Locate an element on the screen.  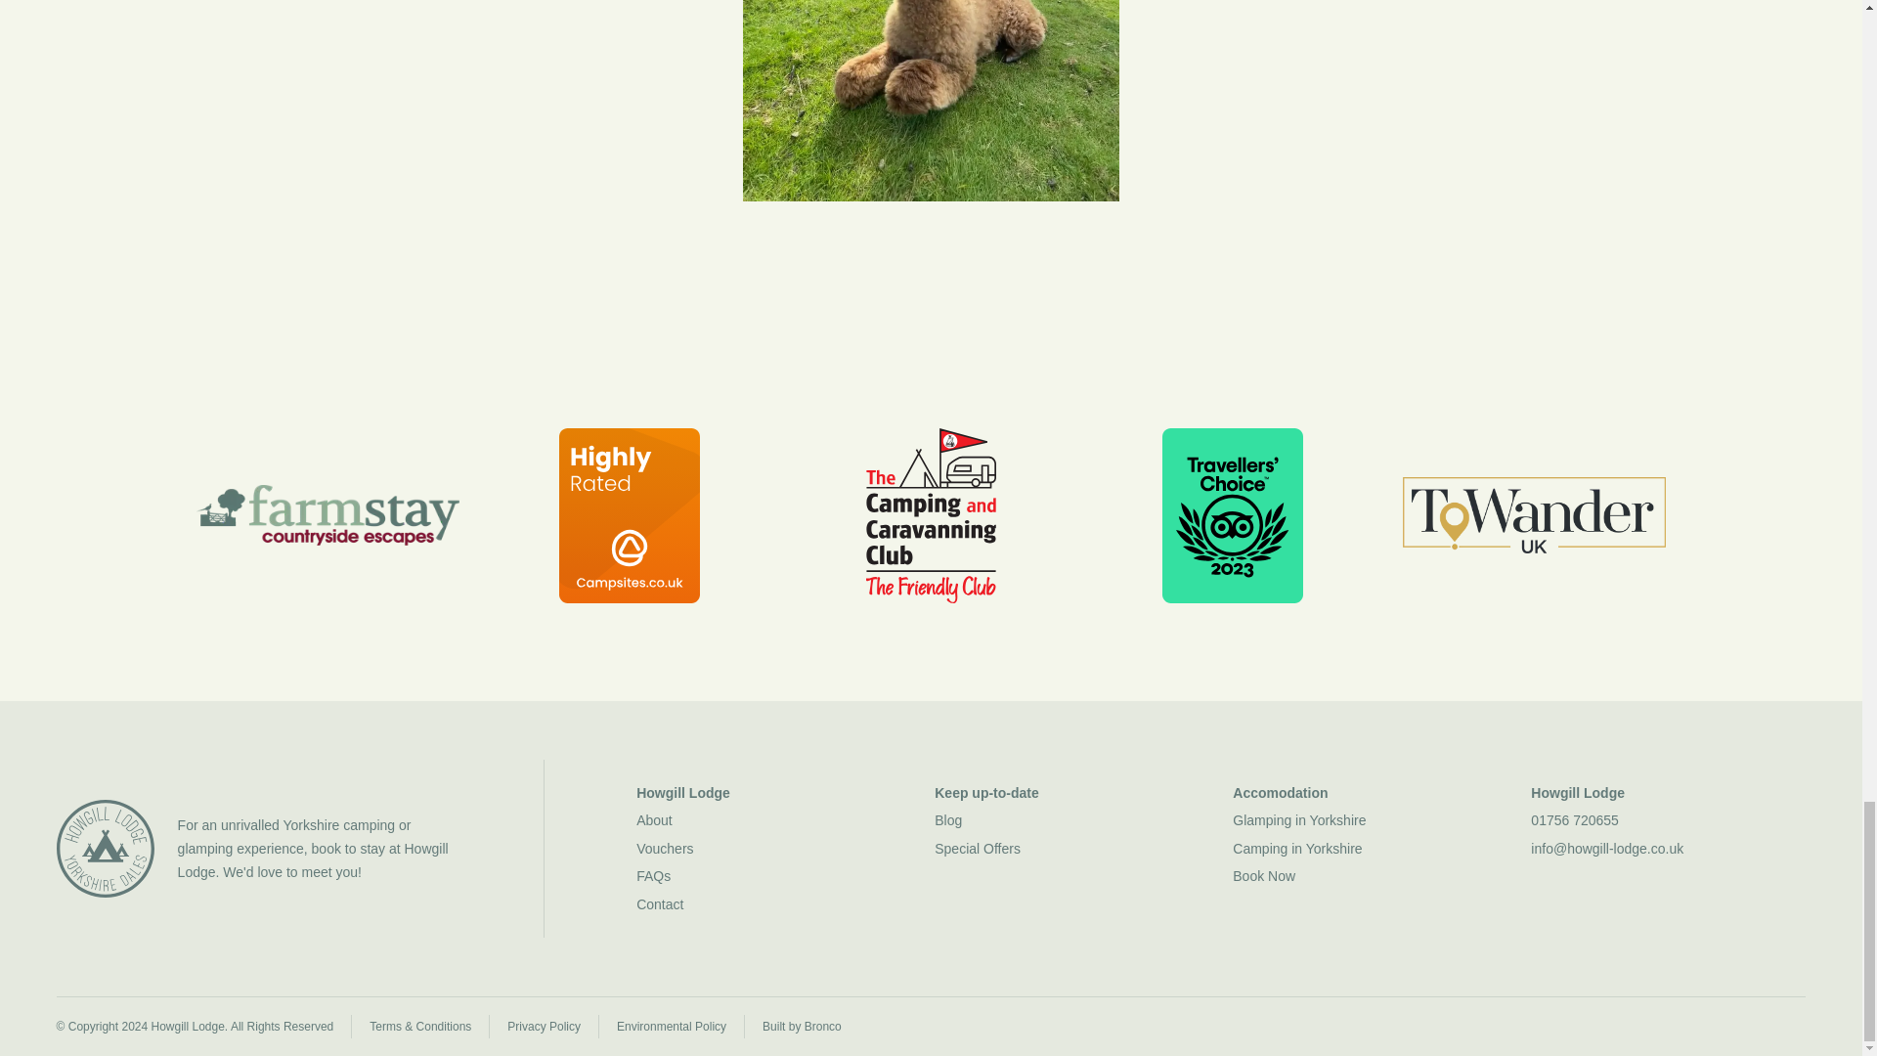
Camping in Yorkshire is located at coordinates (1370, 848).